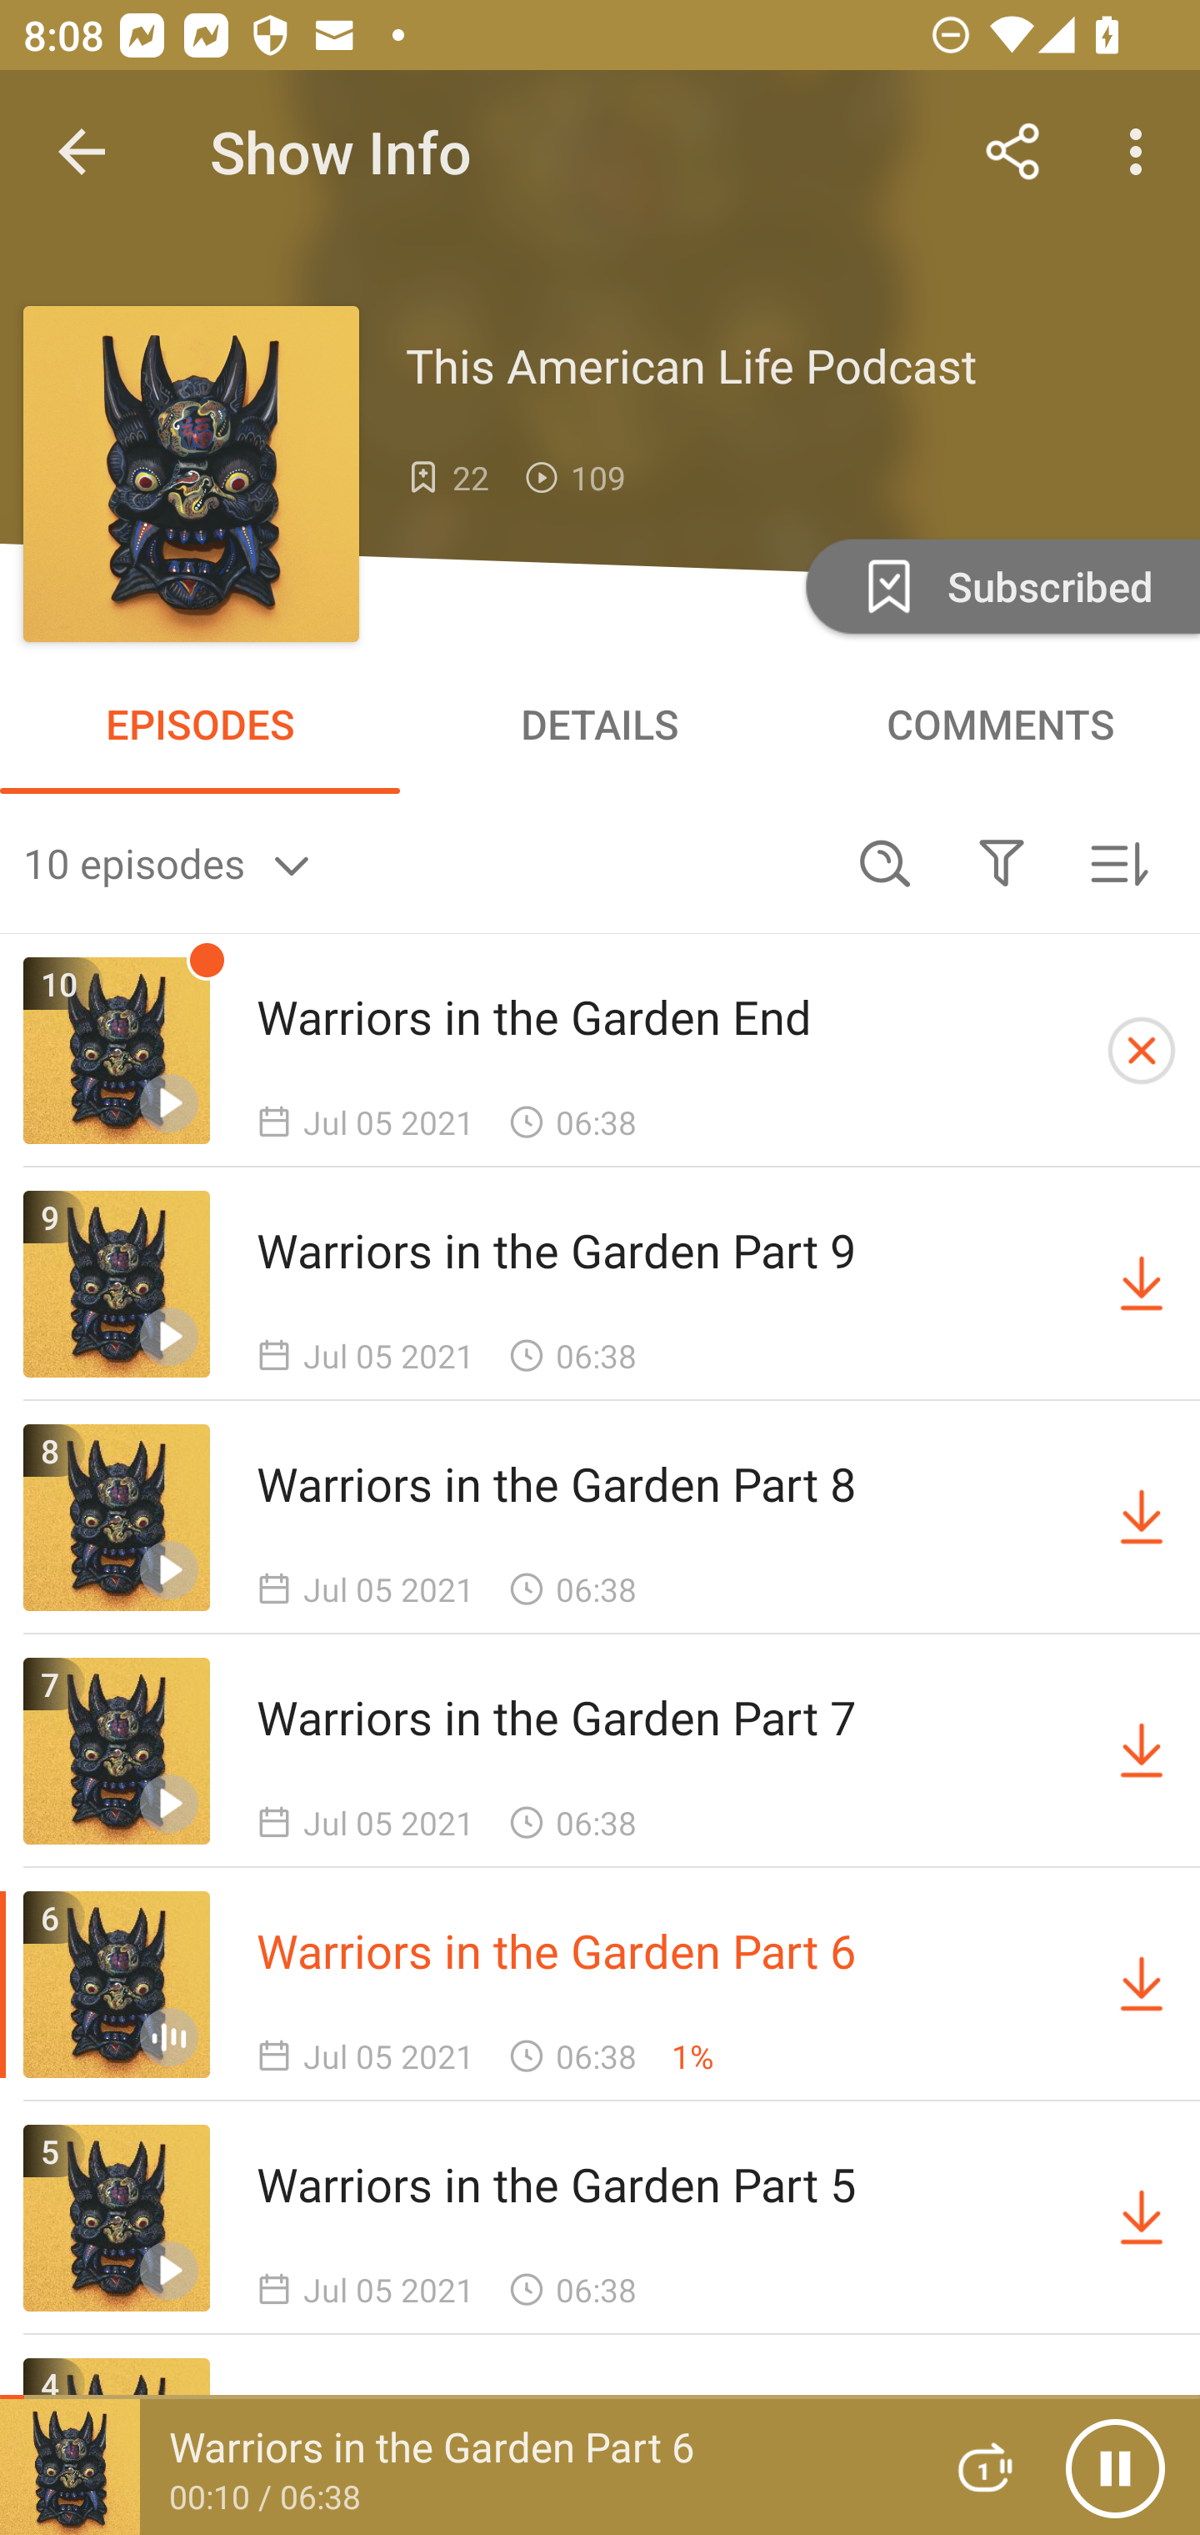 The width and height of the screenshot is (1200, 2535). What do you see at coordinates (600, 724) in the screenshot?
I see `DETAILS` at bounding box center [600, 724].